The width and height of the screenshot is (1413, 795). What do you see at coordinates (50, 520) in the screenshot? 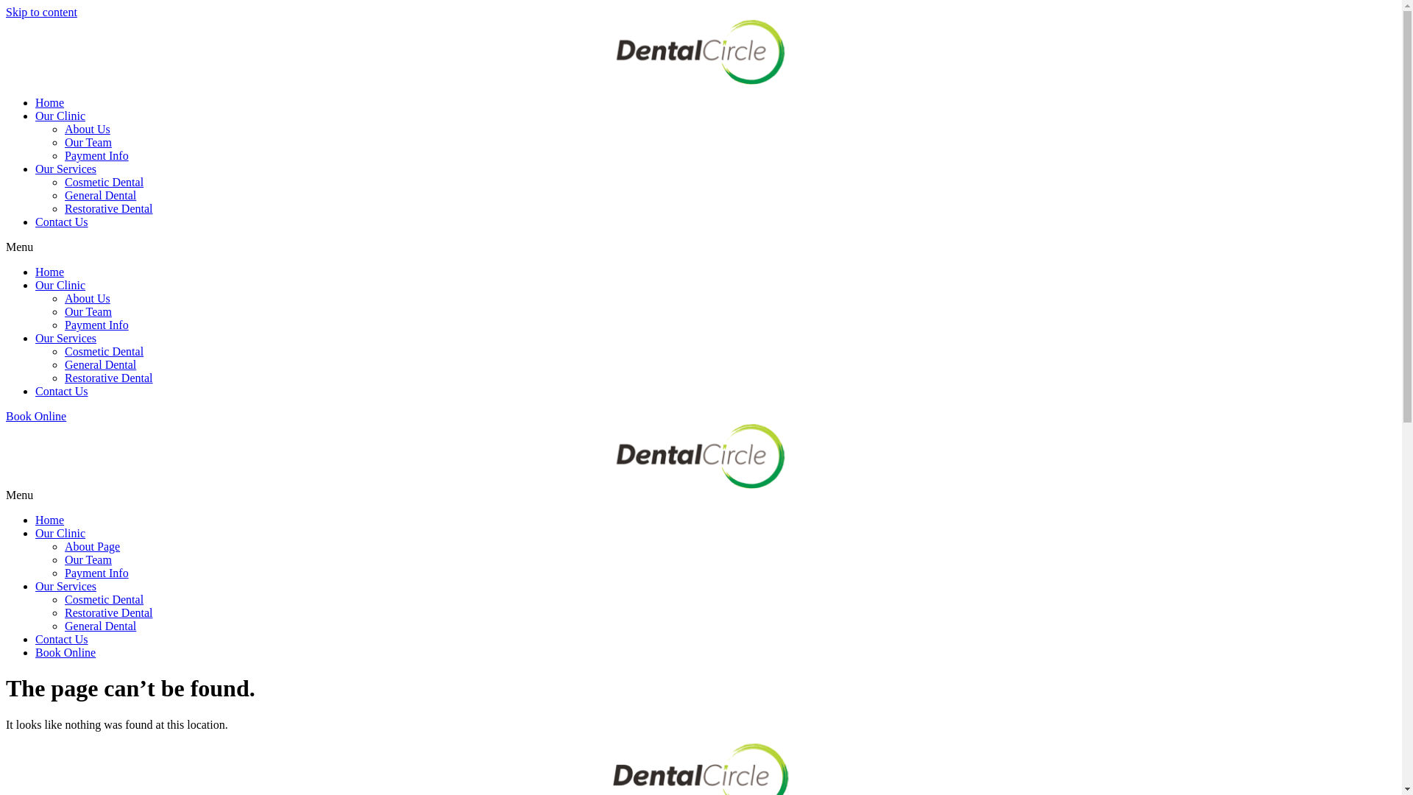
I see `Home` at bounding box center [50, 520].